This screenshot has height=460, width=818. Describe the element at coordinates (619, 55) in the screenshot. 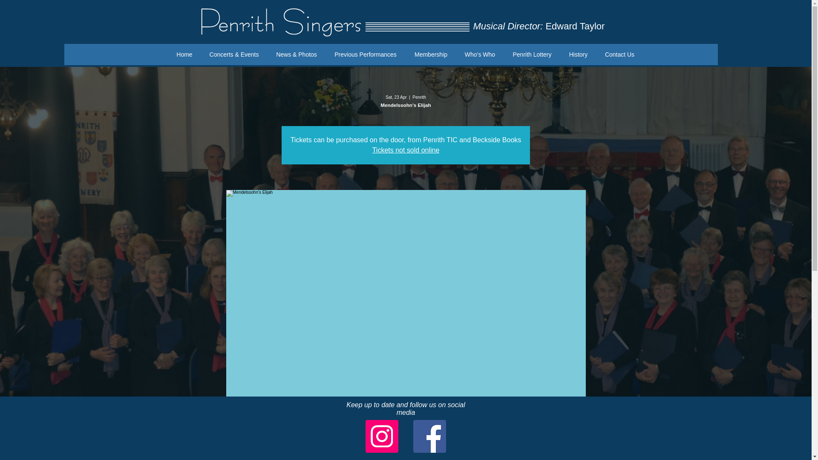

I see `Contact Us` at that location.